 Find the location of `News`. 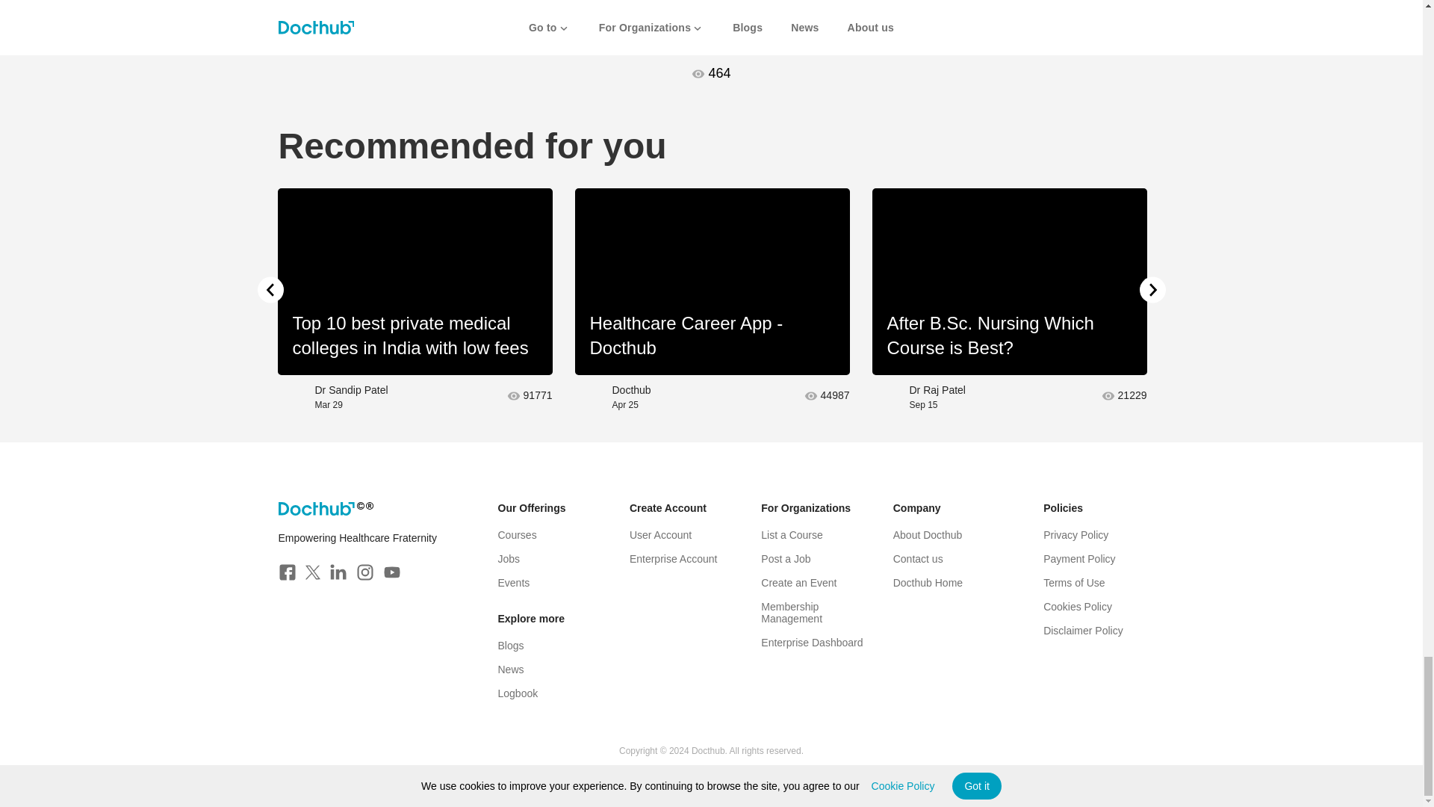

News is located at coordinates (510, 669).